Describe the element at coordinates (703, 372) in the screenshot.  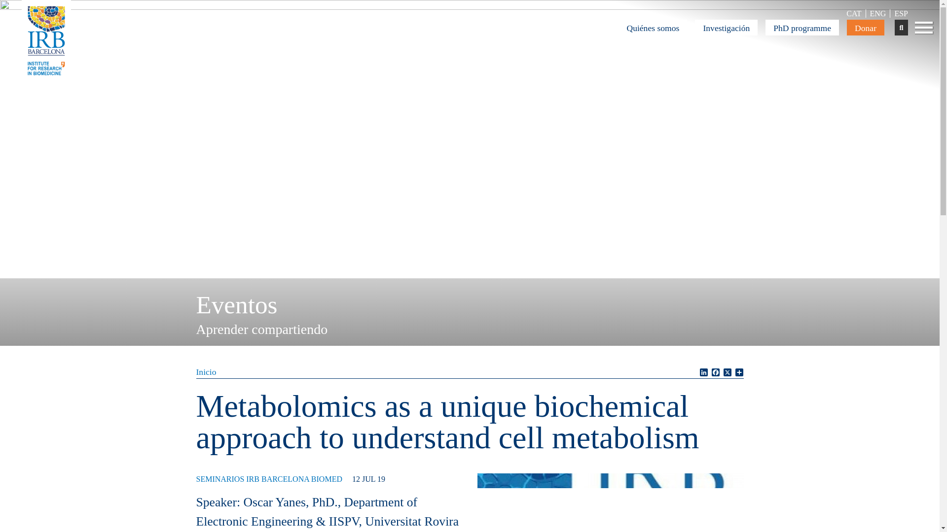
I see `LinkedIn` at that location.